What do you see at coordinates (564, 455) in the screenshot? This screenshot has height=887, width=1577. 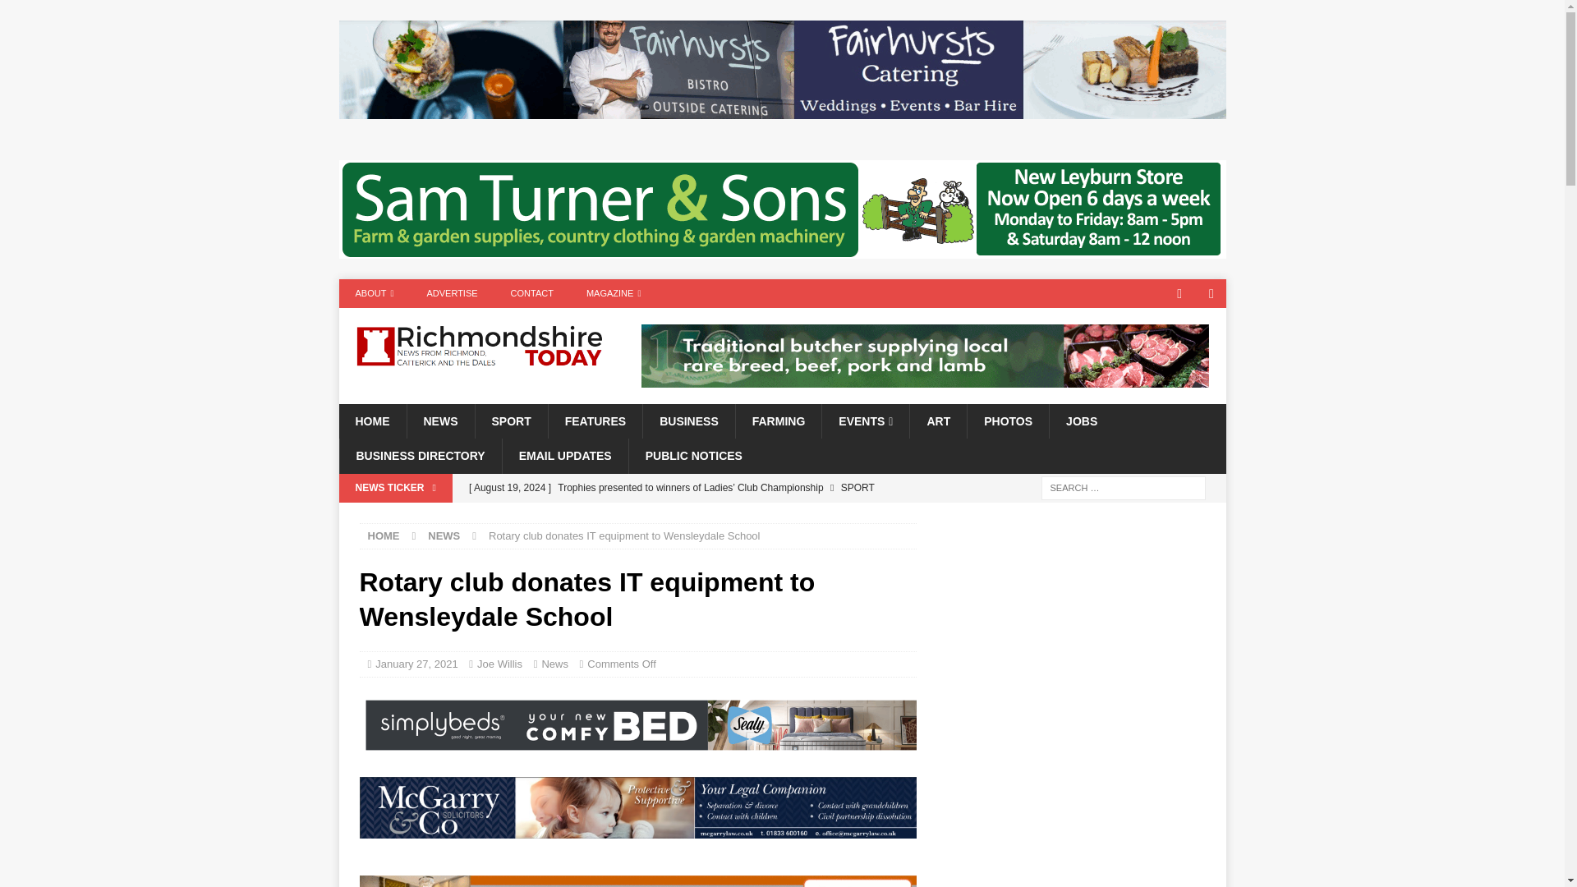 I see `EMAIL UPDATES` at bounding box center [564, 455].